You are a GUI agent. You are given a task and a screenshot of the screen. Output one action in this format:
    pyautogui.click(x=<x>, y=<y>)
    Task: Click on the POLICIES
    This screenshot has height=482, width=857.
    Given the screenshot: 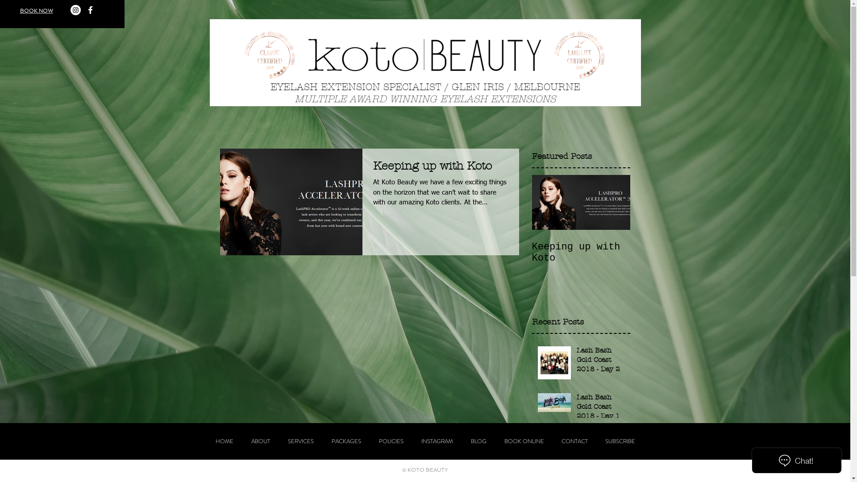 What is the action you would take?
    pyautogui.click(x=391, y=441)
    